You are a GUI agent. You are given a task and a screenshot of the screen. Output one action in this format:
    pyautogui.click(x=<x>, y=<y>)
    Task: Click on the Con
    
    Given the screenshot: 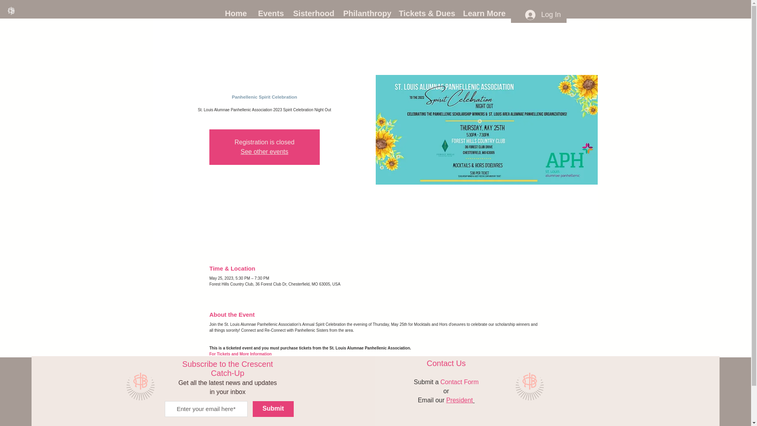 What is the action you would take?
    pyautogui.click(x=446, y=382)
    